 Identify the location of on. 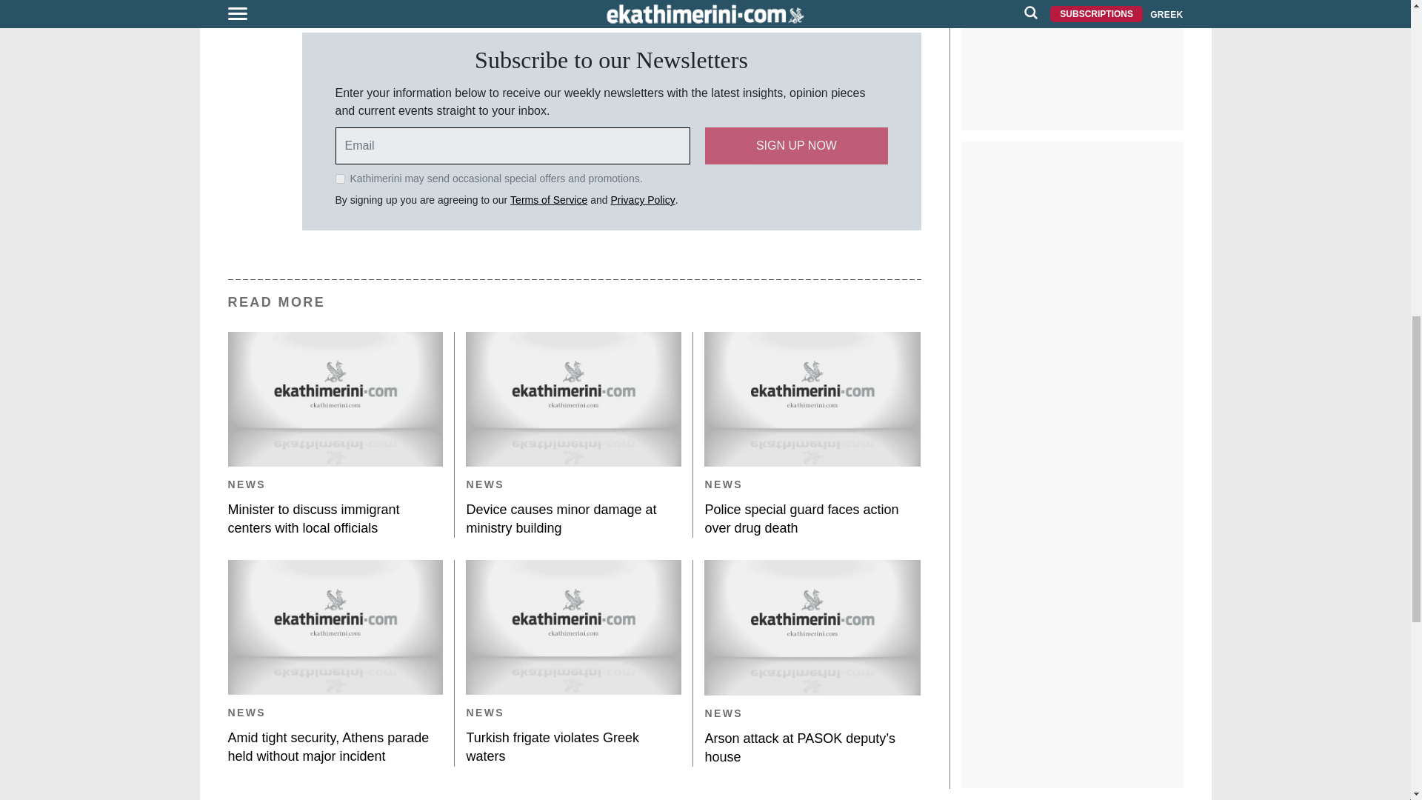
(339, 179).